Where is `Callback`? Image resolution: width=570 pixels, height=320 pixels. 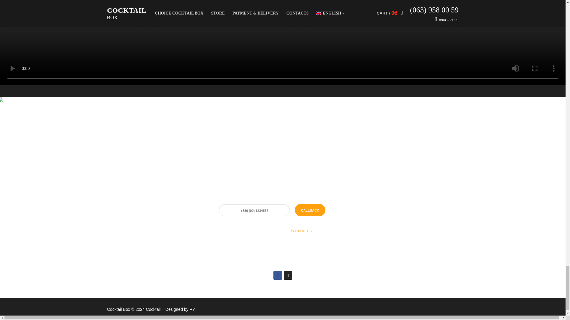 Callback is located at coordinates (310, 210).